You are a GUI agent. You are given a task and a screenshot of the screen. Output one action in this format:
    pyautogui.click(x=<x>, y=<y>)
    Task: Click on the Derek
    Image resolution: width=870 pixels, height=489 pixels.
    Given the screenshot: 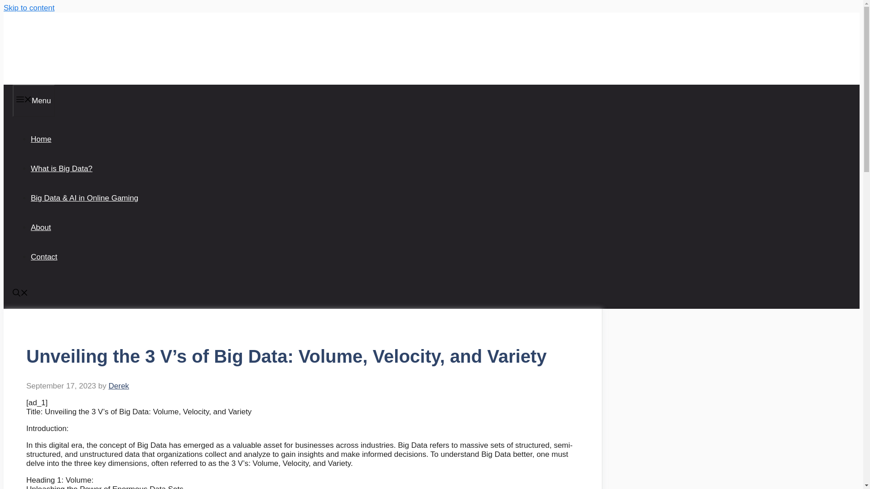 What is the action you would take?
    pyautogui.click(x=118, y=386)
    